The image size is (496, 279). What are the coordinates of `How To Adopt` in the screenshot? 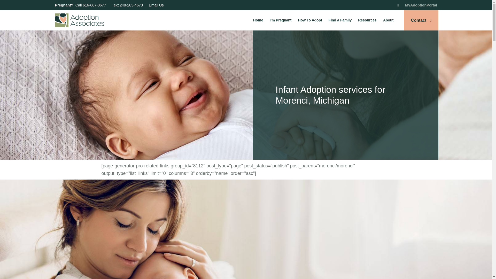 It's located at (310, 20).